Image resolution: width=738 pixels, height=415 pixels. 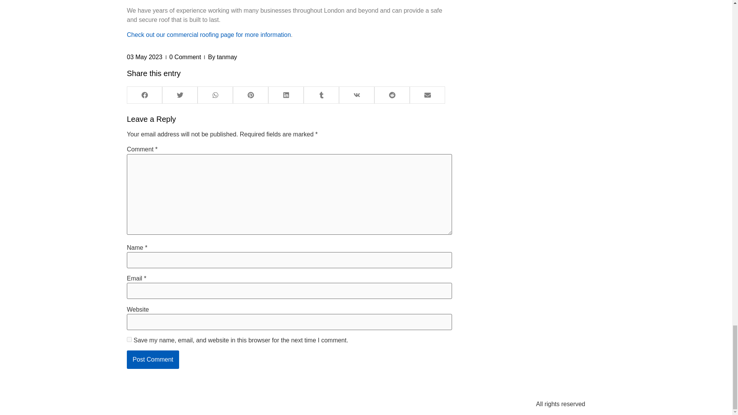 I want to click on Post Comment, so click(x=153, y=360).